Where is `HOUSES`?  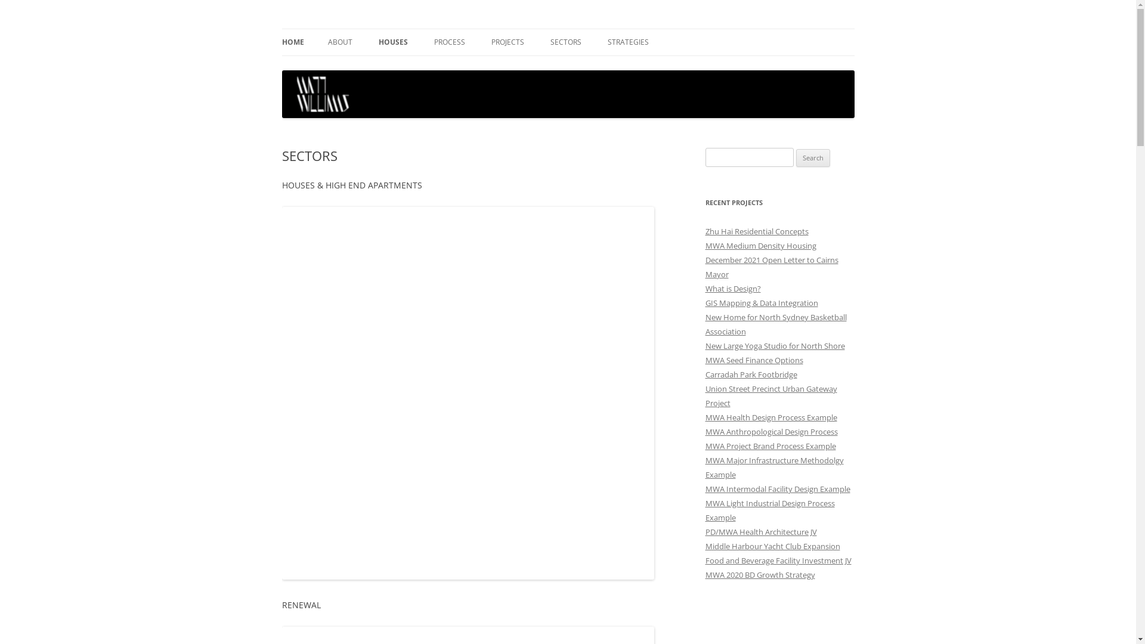
HOUSES is located at coordinates (392, 42).